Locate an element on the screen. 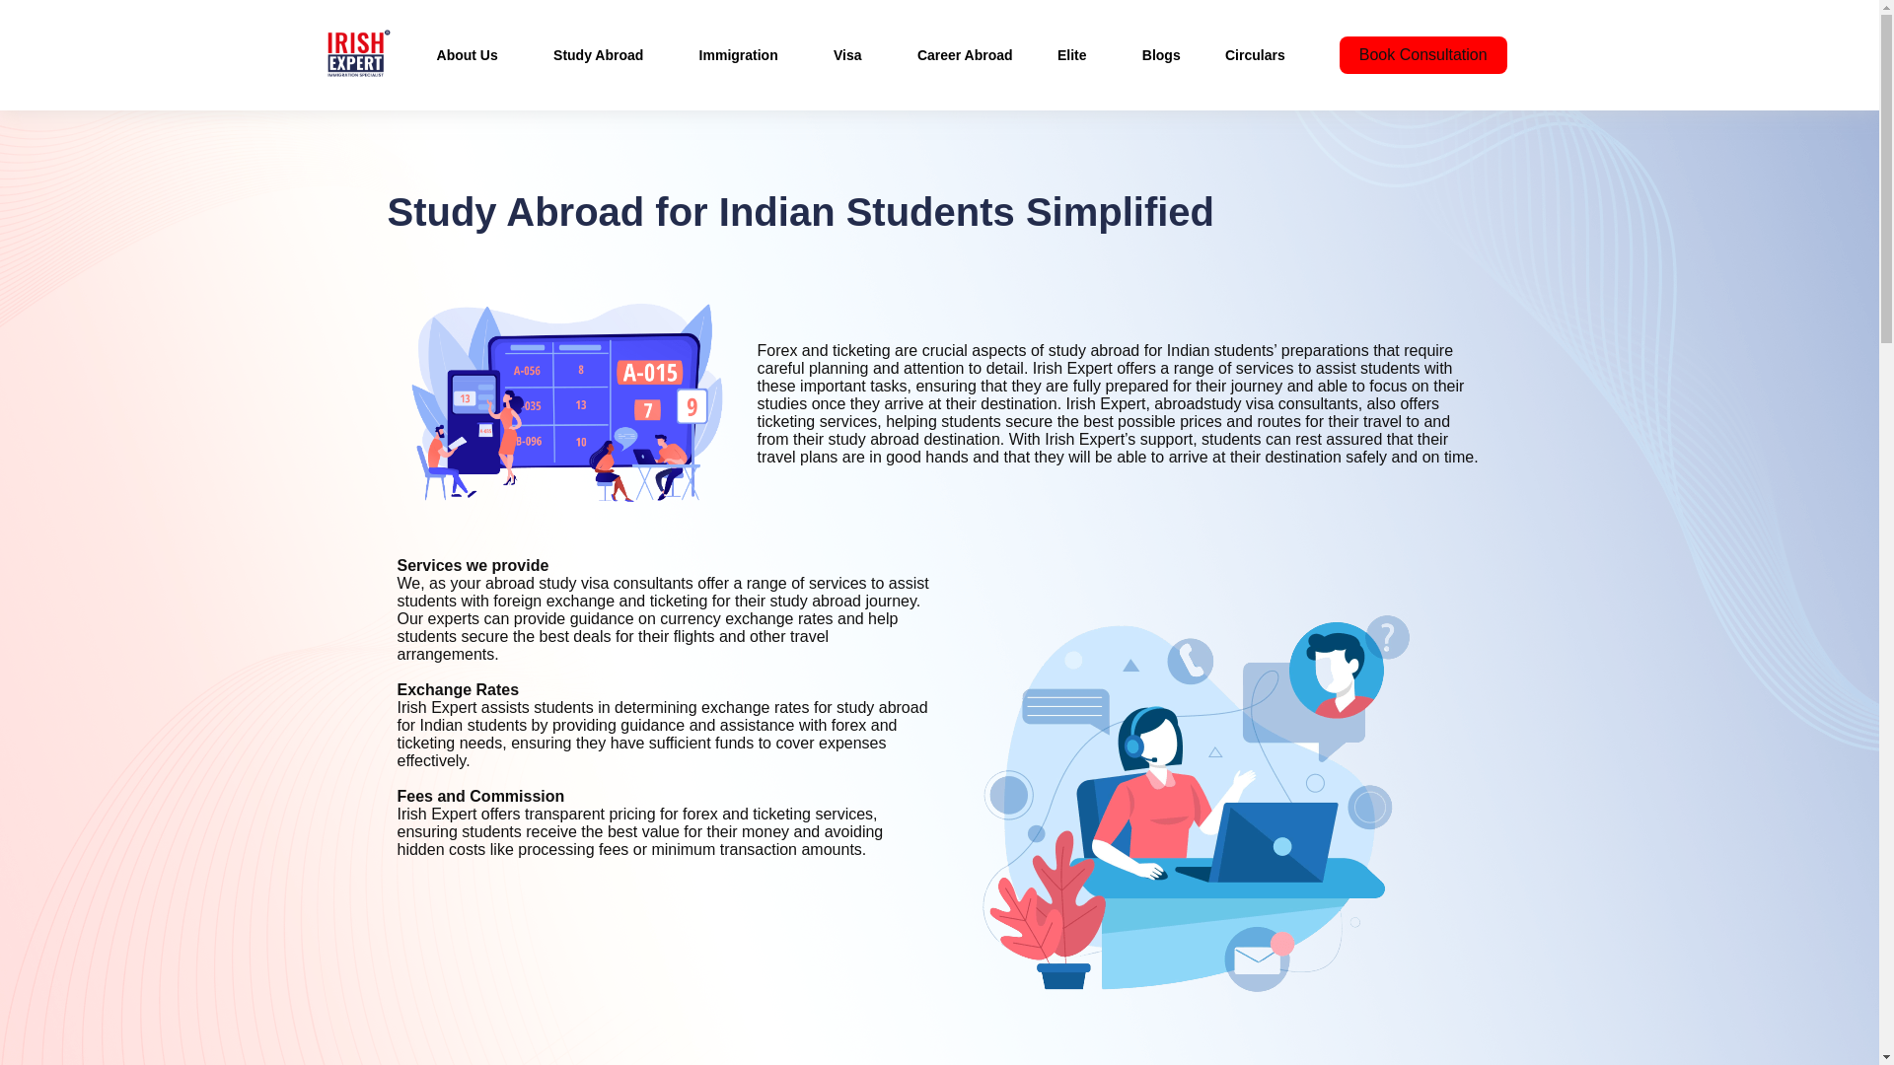  Elite is located at coordinates (1077, 55).